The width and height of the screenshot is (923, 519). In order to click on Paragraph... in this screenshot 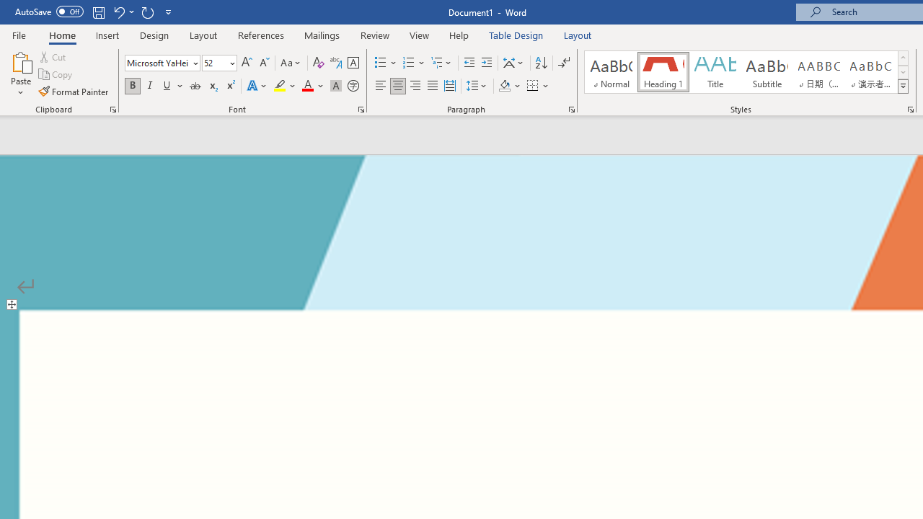, I will do `click(571, 110)`.